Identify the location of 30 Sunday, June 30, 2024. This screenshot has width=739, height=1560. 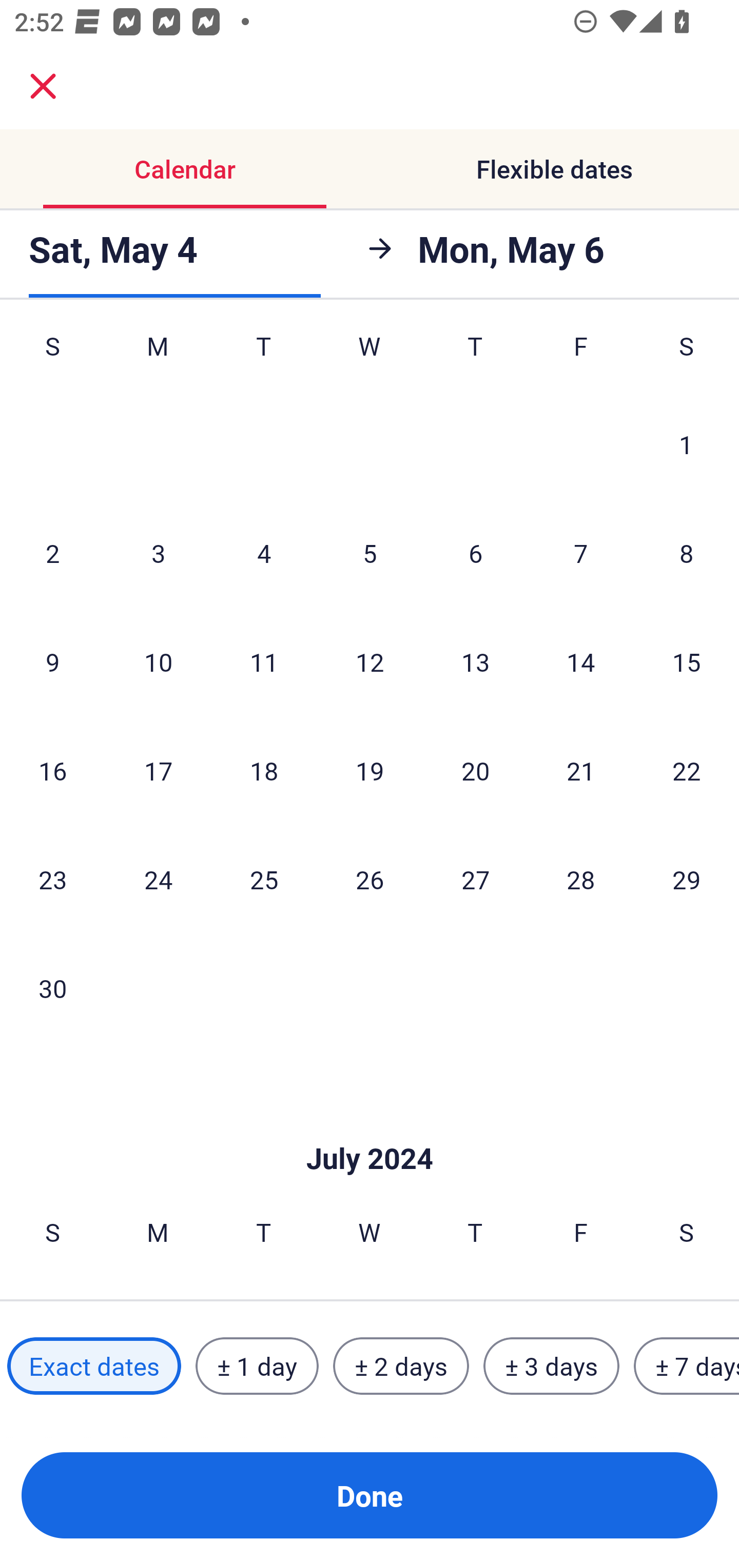
(52, 988).